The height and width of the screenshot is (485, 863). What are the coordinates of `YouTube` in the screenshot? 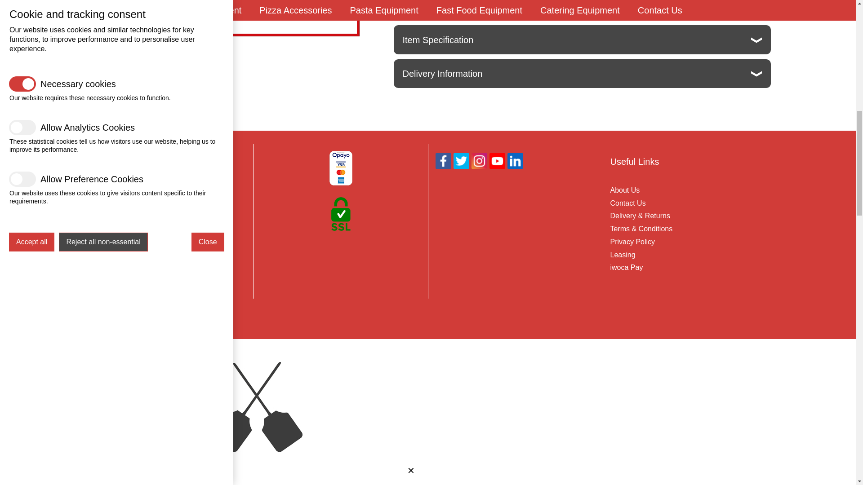 It's located at (497, 161).